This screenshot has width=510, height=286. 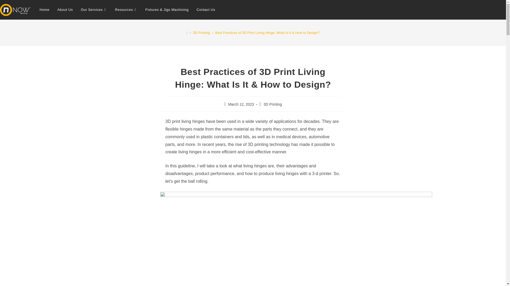 What do you see at coordinates (206, 10) in the screenshot?
I see `Contact Us` at bounding box center [206, 10].